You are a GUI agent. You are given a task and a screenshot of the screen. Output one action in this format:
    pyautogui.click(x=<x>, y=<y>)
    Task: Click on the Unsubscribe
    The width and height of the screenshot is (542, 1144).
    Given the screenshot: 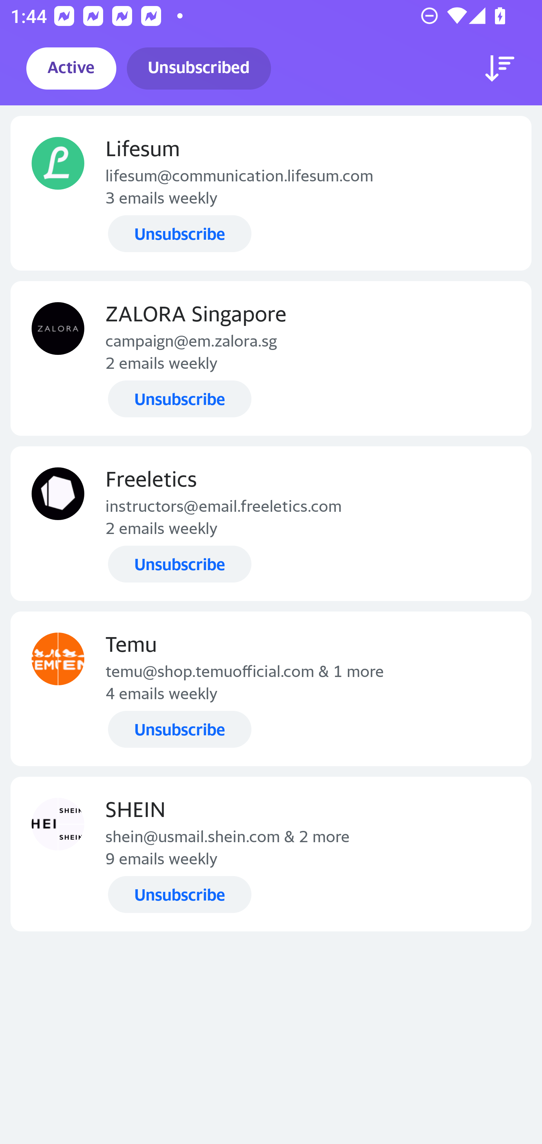 What is the action you would take?
    pyautogui.click(x=180, y=729)
    